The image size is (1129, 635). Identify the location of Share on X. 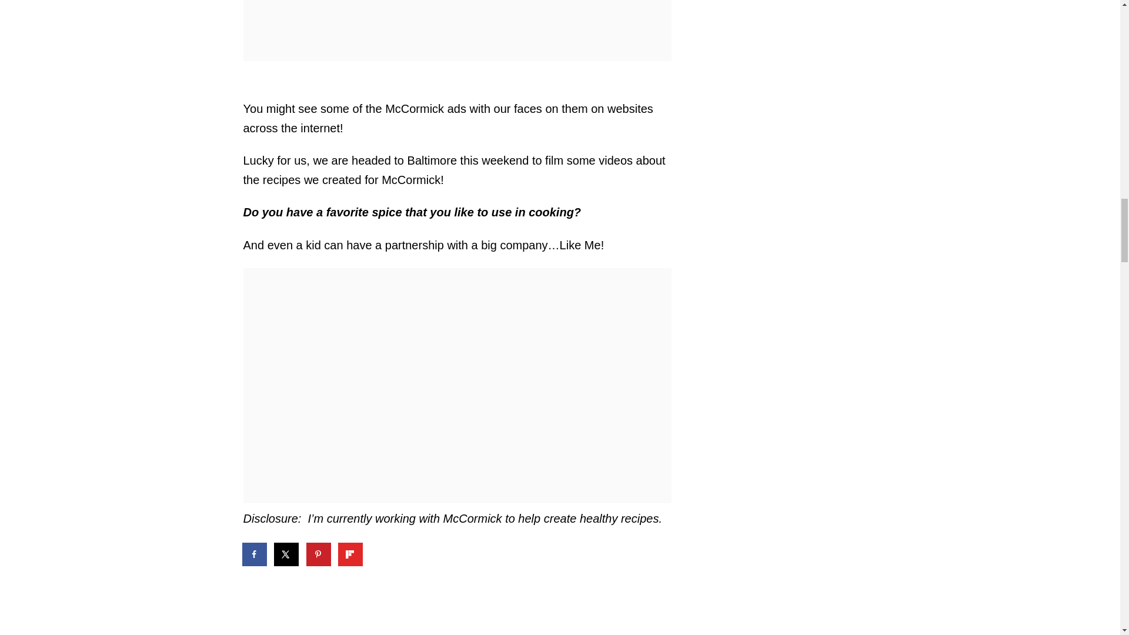
(287, 554).